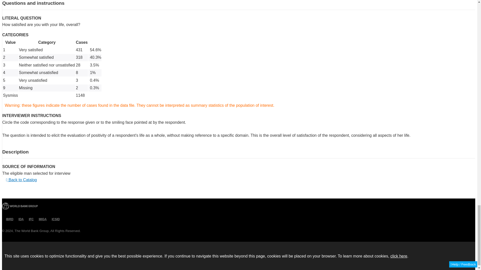 This screenshot has width=481, height=270. Describe the element at coordinates (30, 219) in the screenshot. I see `International Finance Corporation` at that location.